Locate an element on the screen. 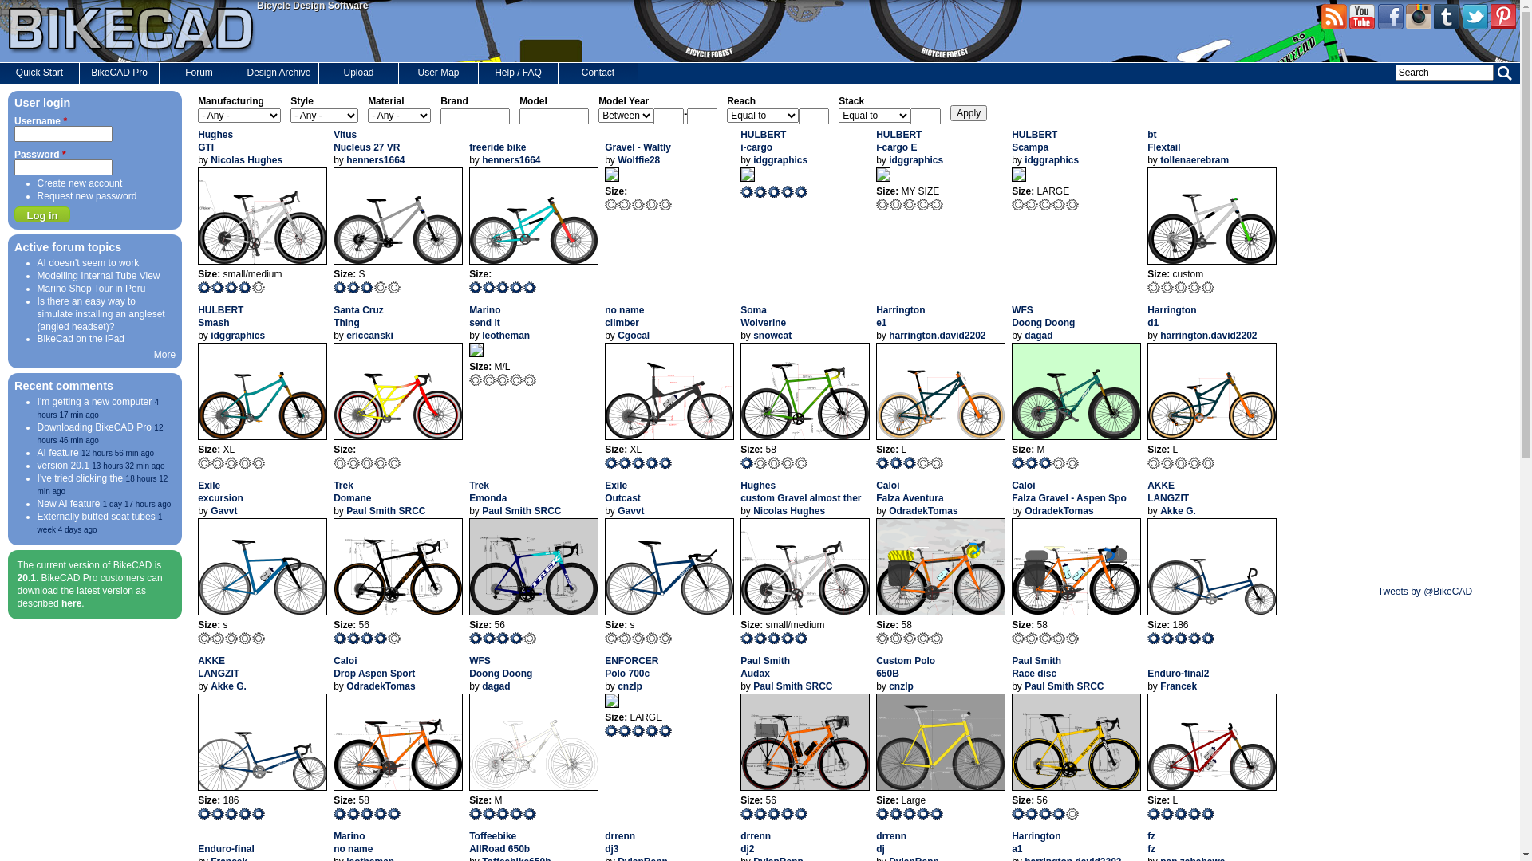  Marino Shop Tour in Peru is located at coordinates (92, 289).